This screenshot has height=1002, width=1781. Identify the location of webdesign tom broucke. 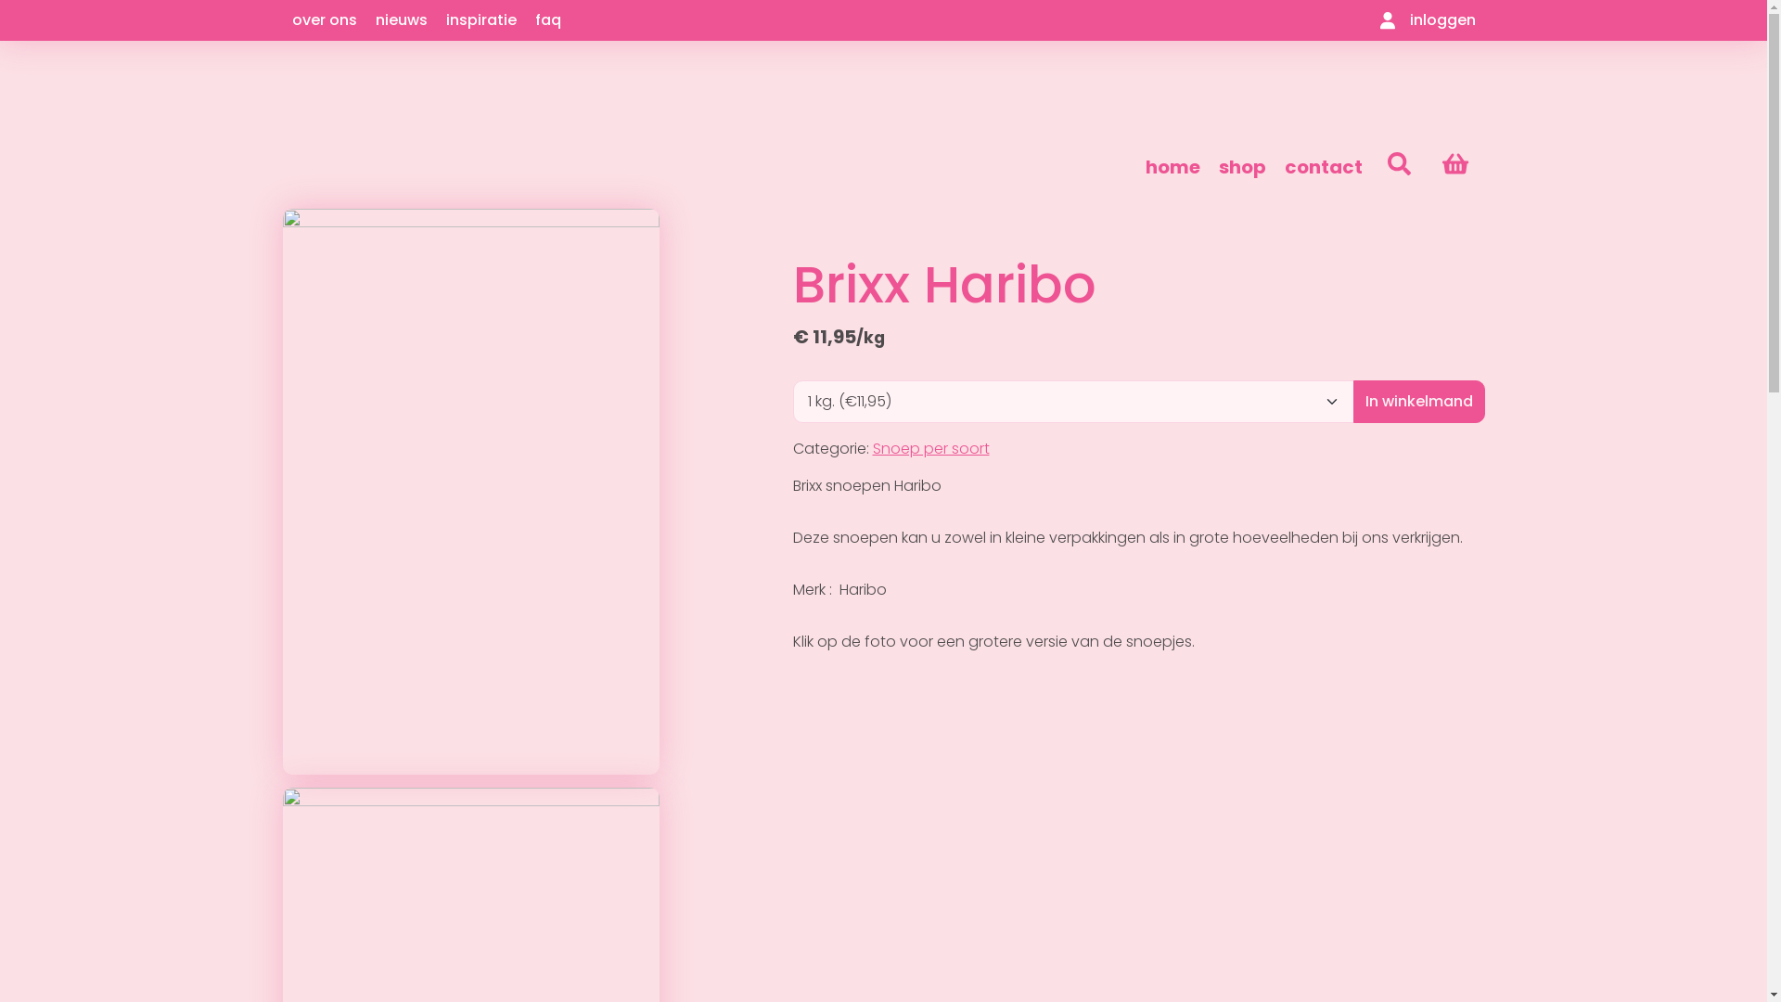
(1403, 970).